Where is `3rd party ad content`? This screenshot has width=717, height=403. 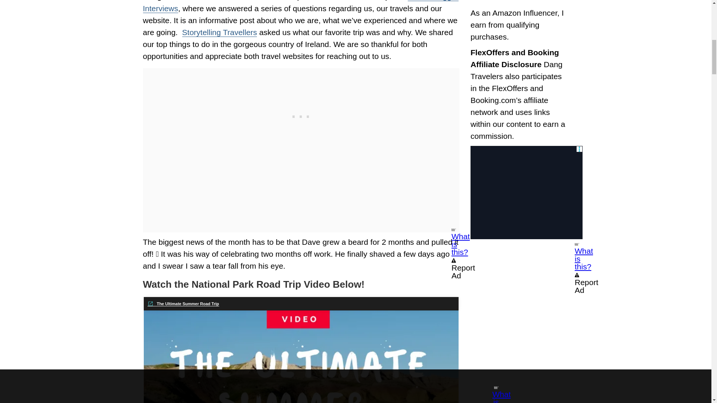 3rd party ad content is located at coordinates (526, 193).